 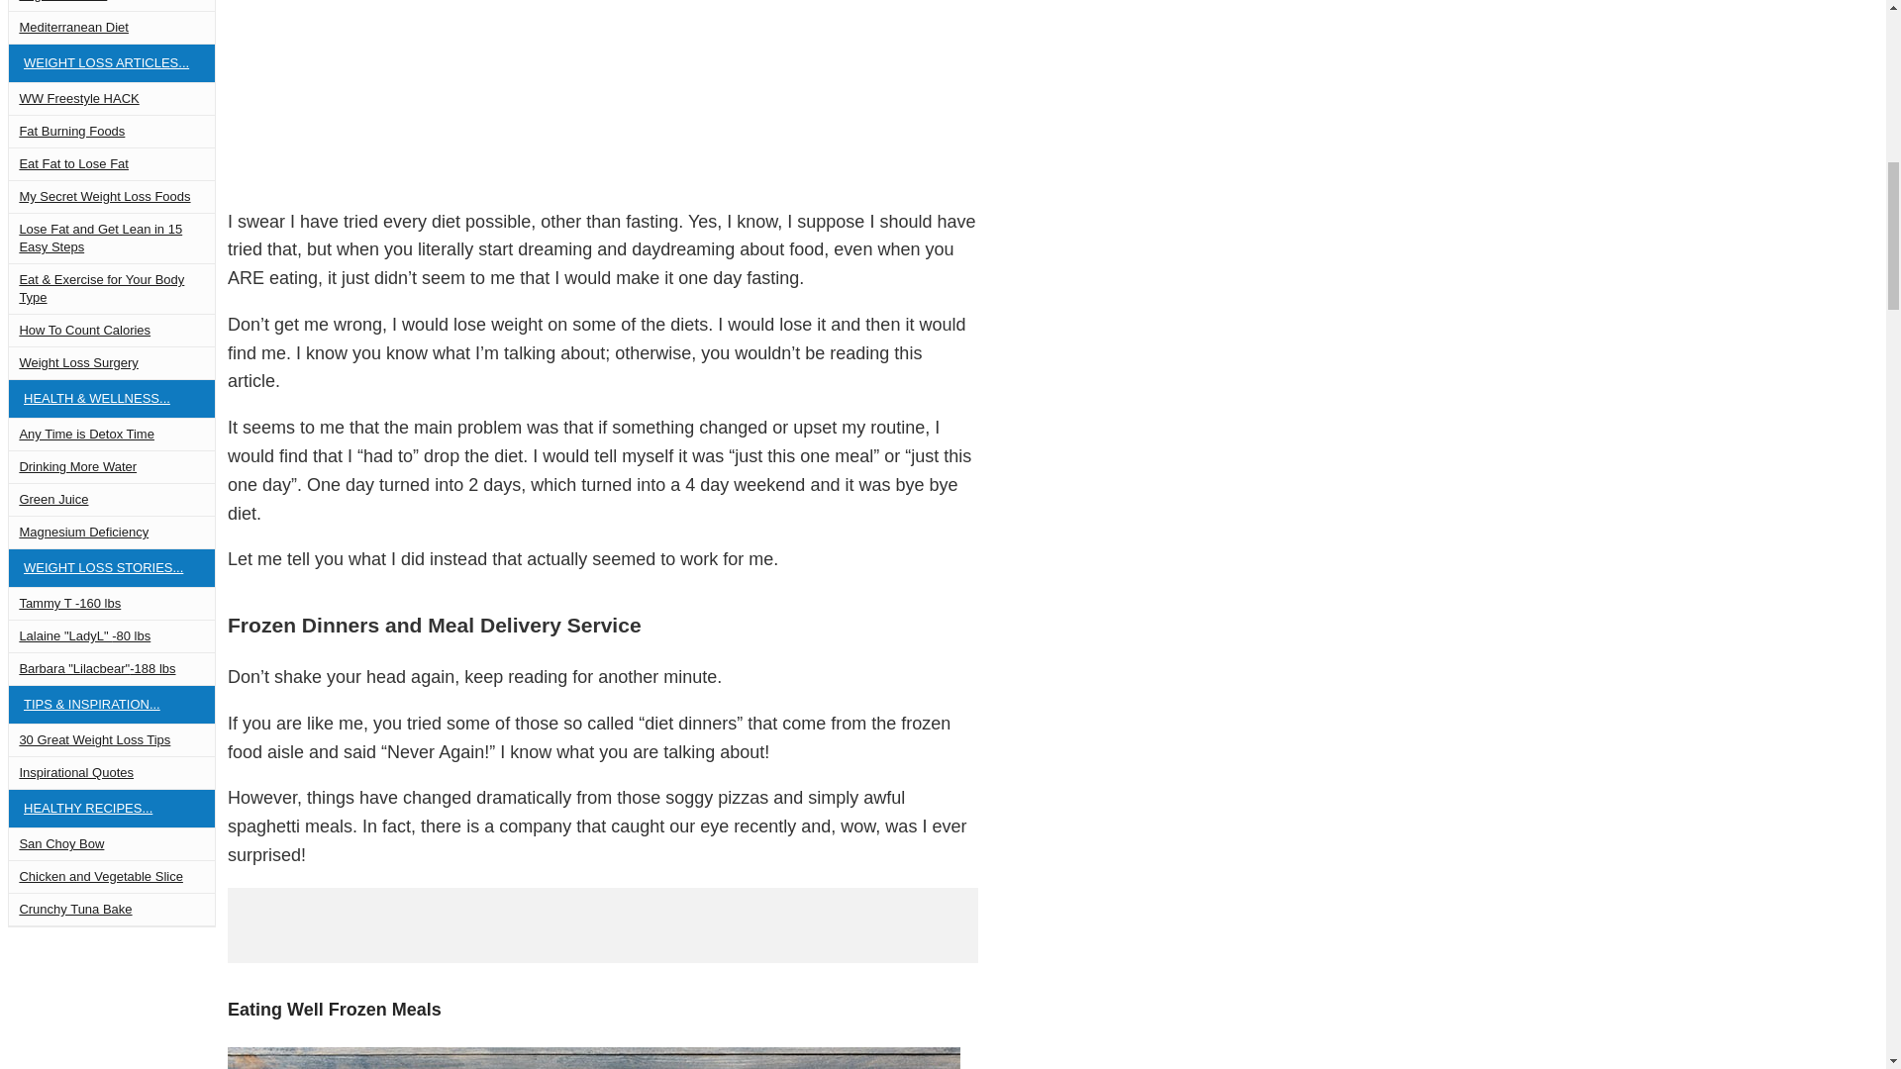 What do you see at coordinates (111, 28) in the screenshot?
I see `Mediterranean Diet` at bounding box center [111, 28].